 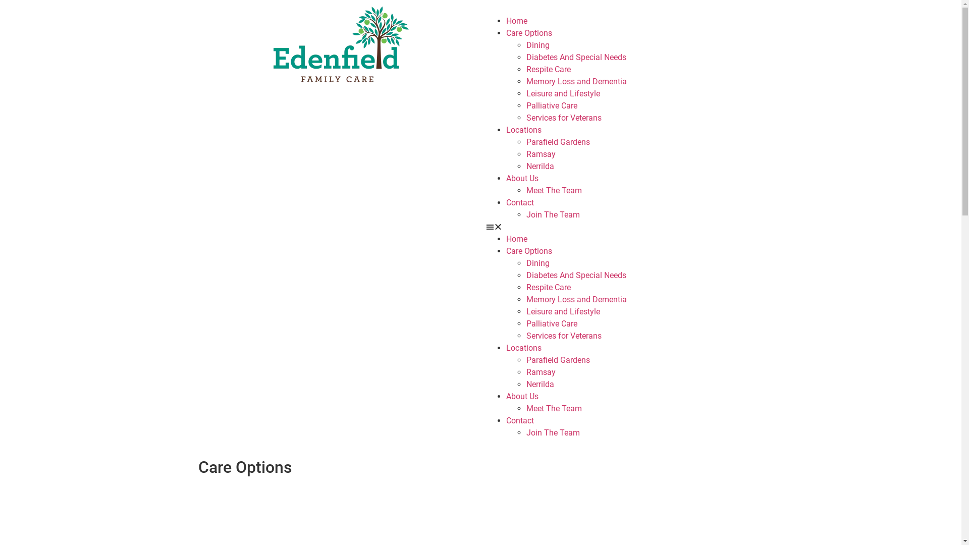 What do you see at coordinates (520, 203) in the screenshot?
I see `Contact` at bounding box center [520, 203].